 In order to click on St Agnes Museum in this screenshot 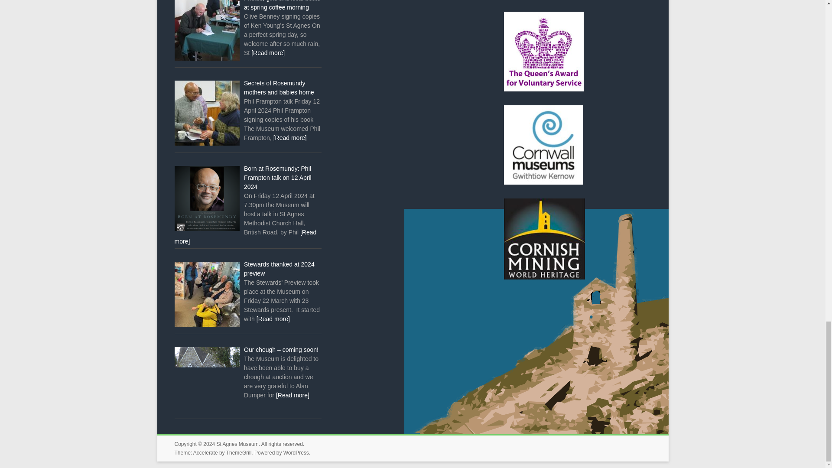, I will do `click(237, 444)`.